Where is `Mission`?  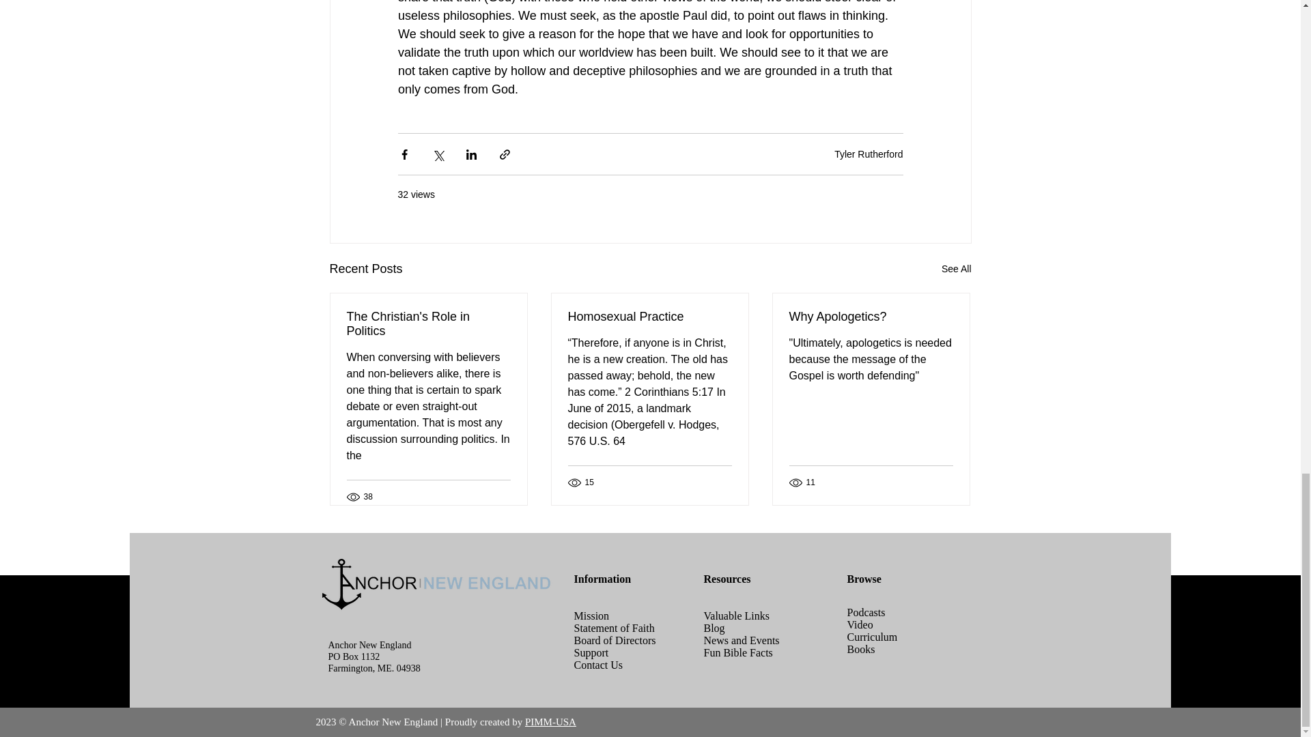 Mission is located at coordinates (591, 616).